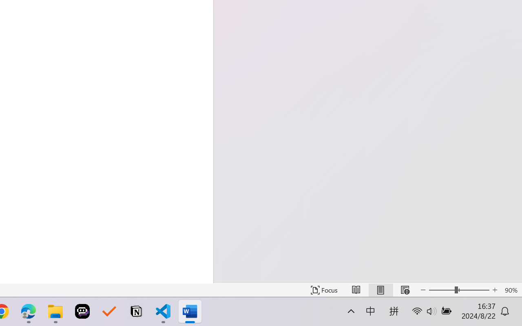 The image size is (522, 326). Describe the element at coordinates (511, 290) in the screenshot. I see `Zoom 90%` at that location.